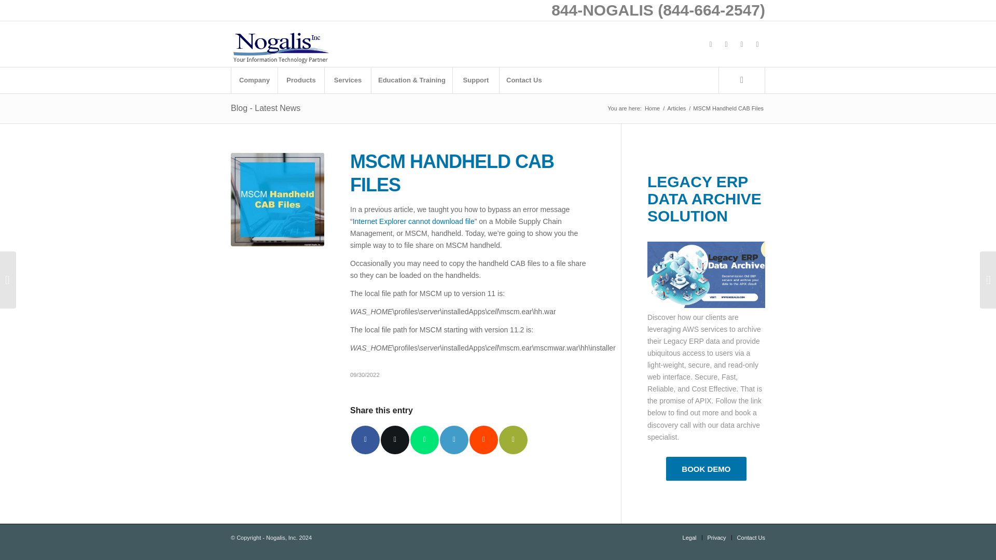 This screenshot has height=560, width=996. What do you see at coordinates (278, 199) in the screenshot?
I see `MSCM-Handheld-CAB-Files` at bounding box center [278, 199].